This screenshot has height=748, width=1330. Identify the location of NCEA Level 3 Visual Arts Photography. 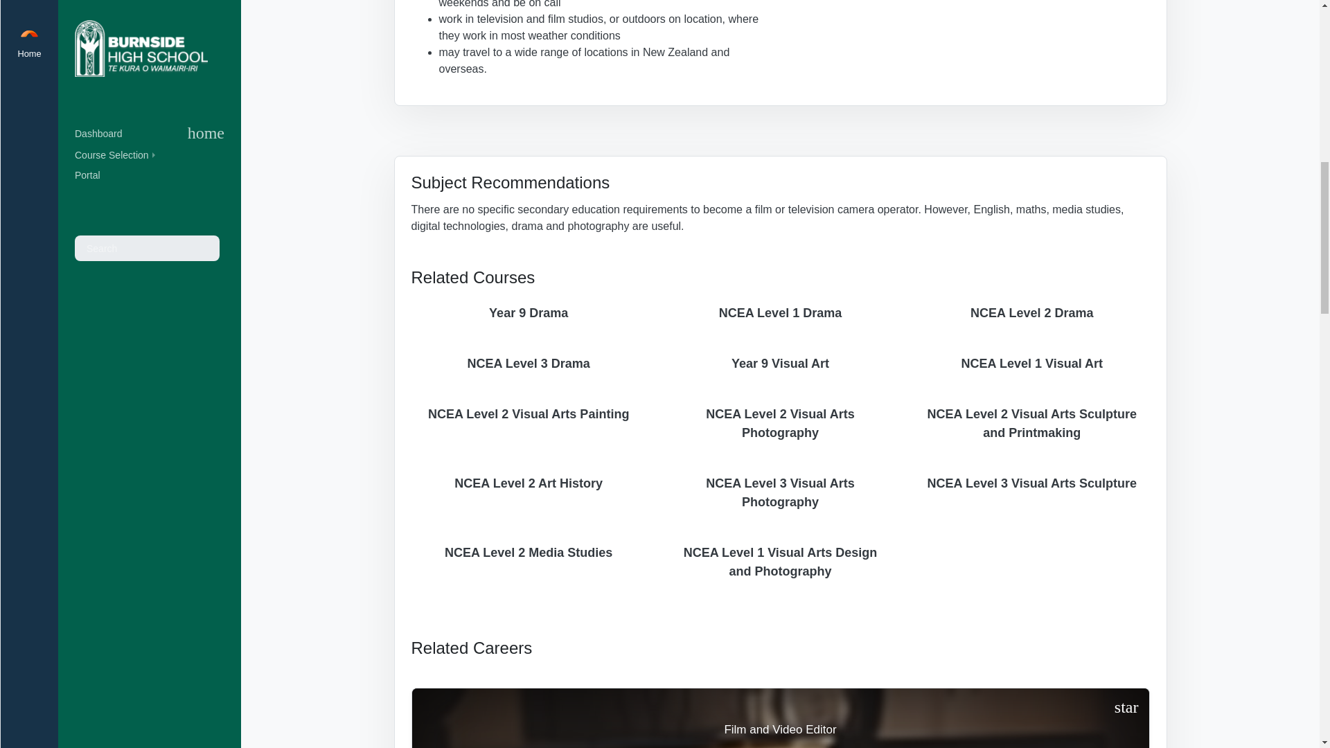
(780, 492).